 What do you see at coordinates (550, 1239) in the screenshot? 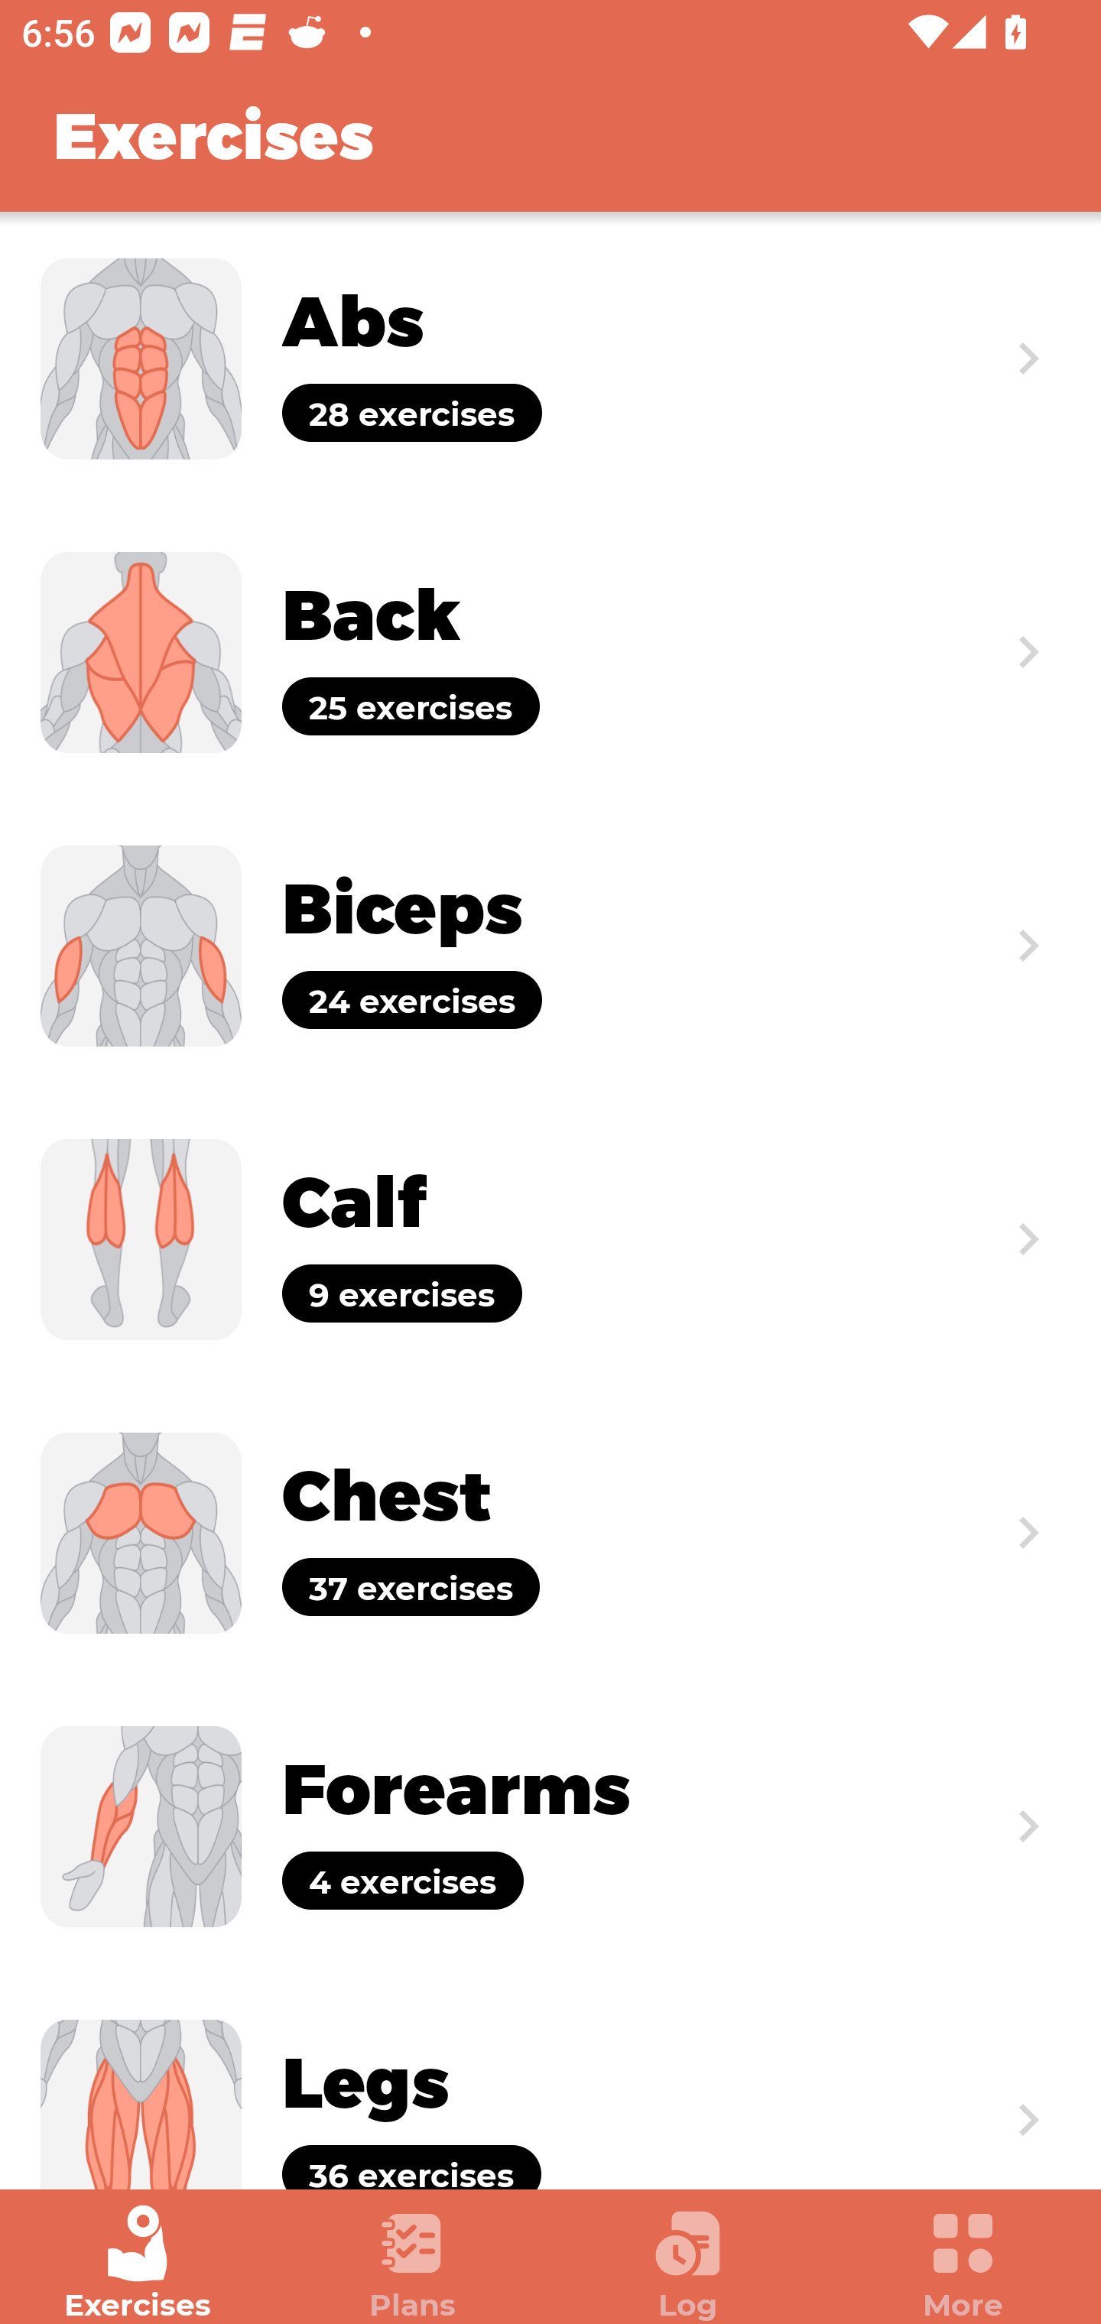
I see `Exercise Calf 9 exercises` at bounding box center [550, 1239].